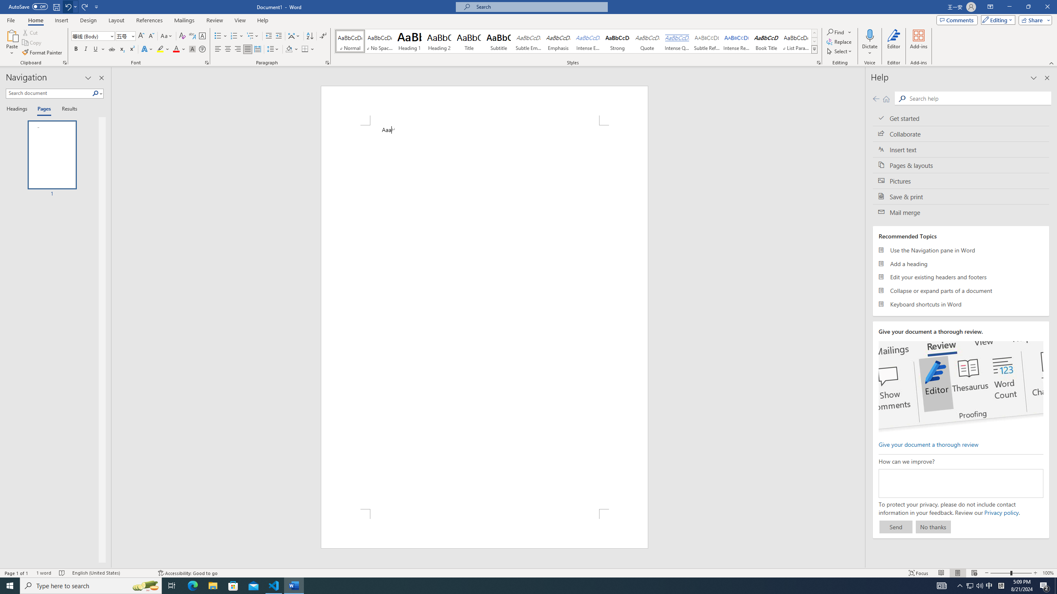 This screenshot has height=594, width=1057. Describe the element at coordinates (62, 573) in the screenshot. I see `Spelling and Grammar Check No Errors` at that location.